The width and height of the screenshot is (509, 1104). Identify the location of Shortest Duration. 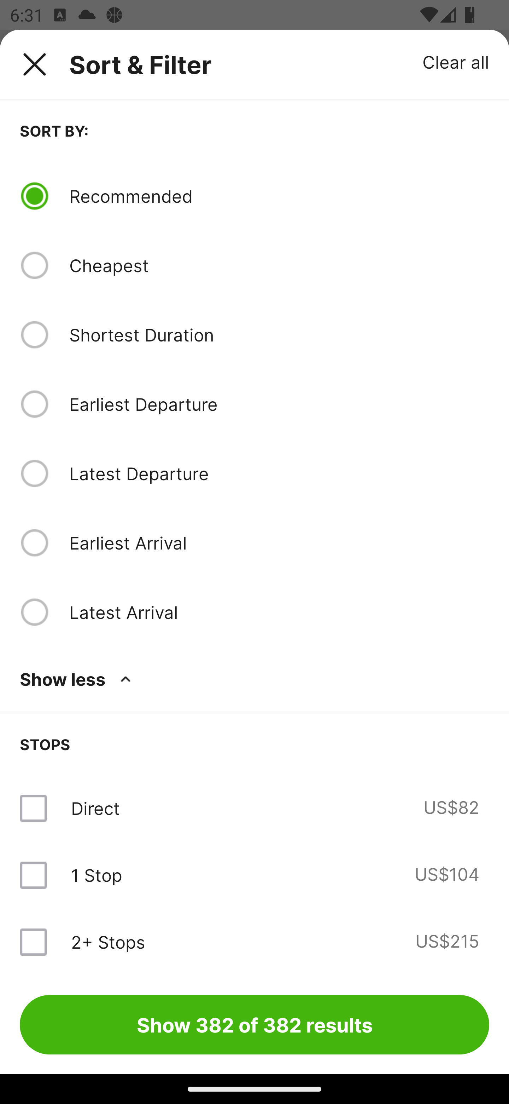
(279, 334).